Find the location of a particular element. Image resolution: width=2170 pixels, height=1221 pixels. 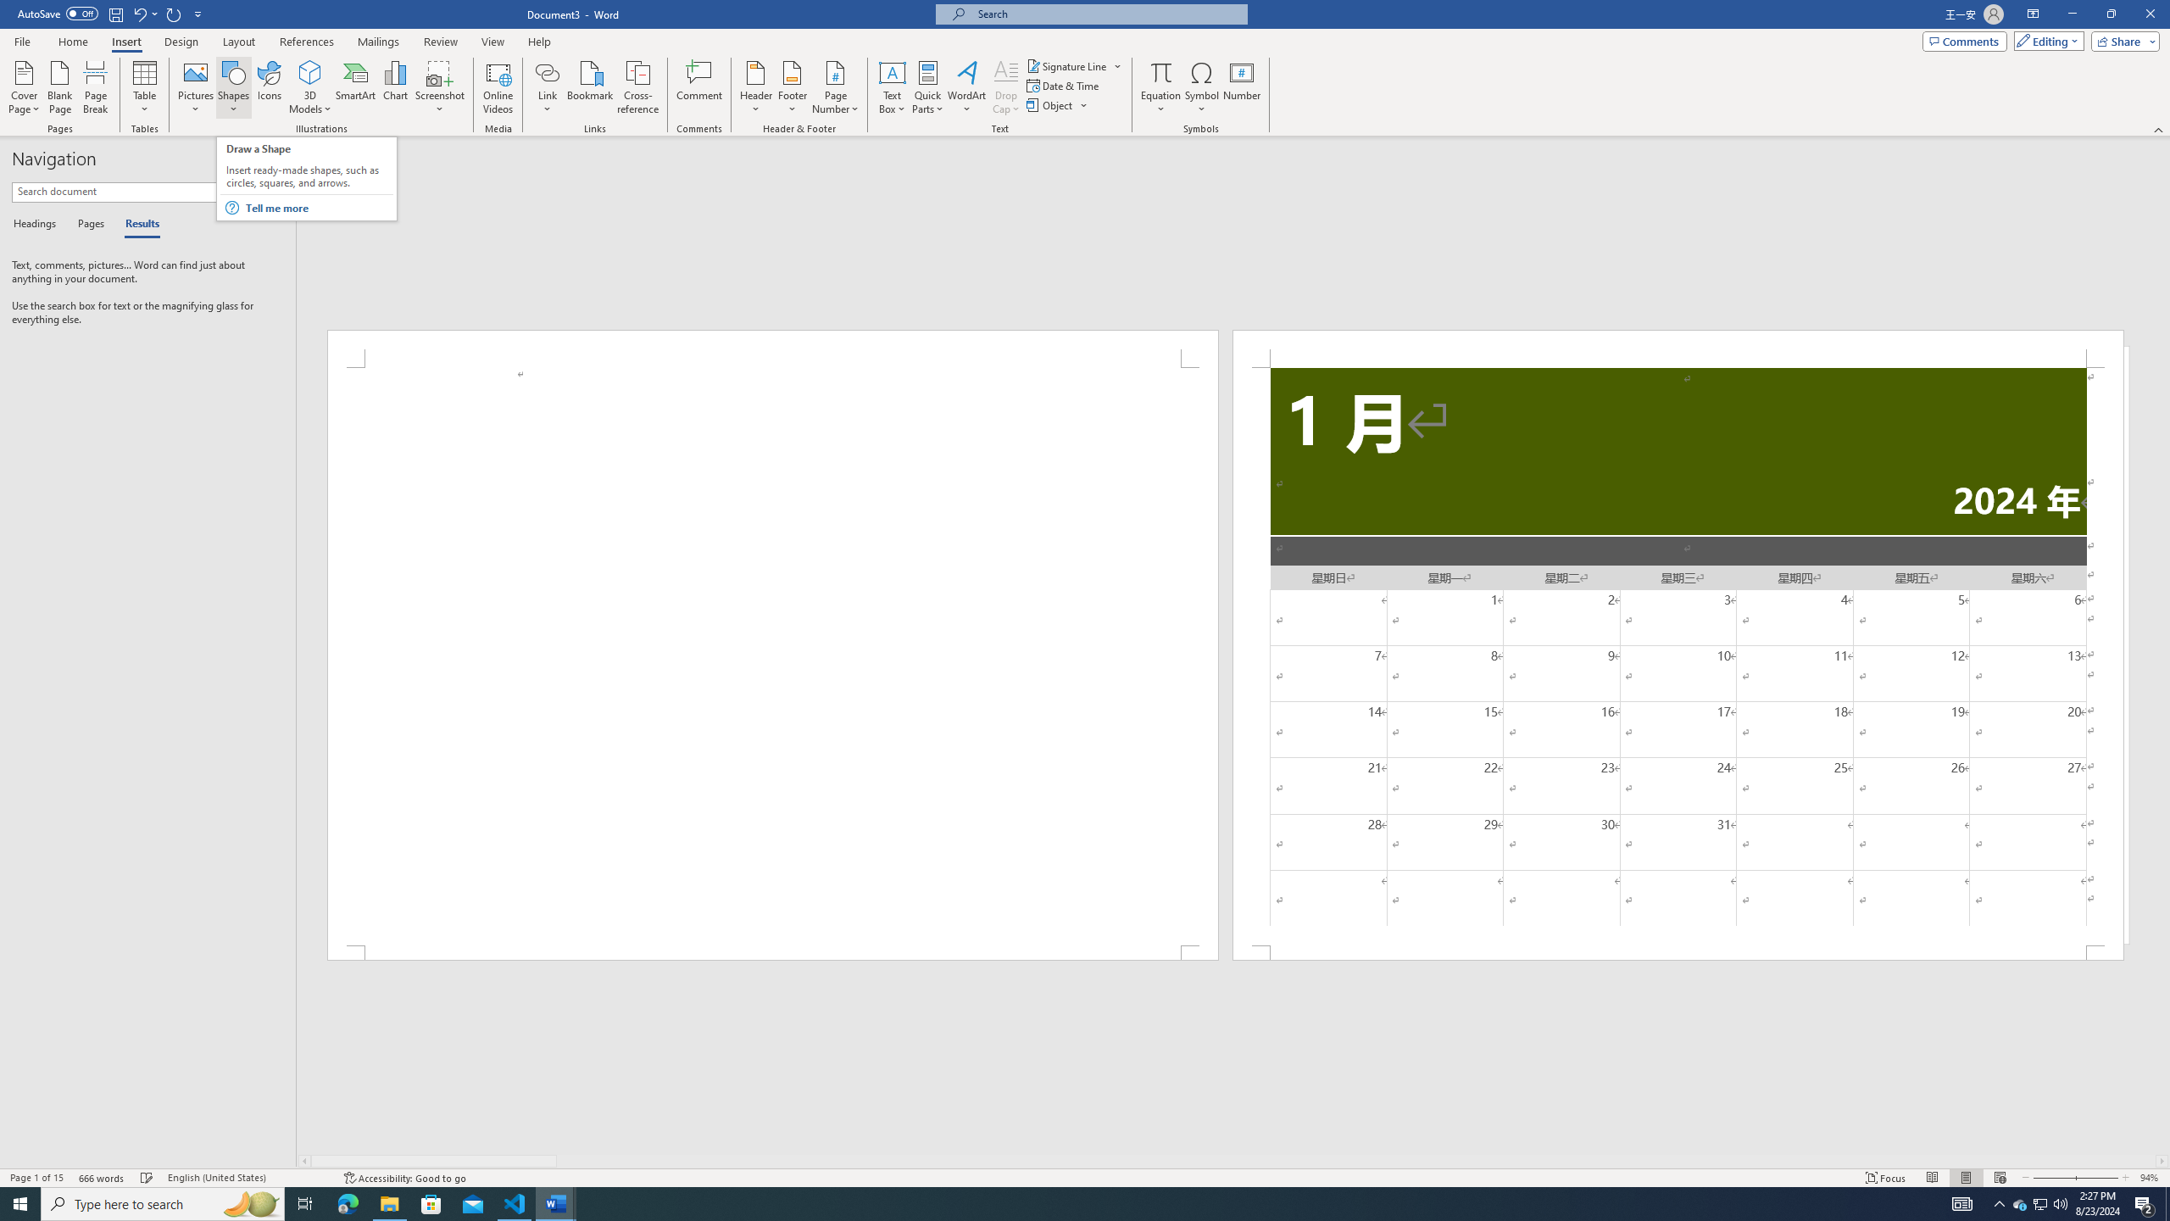

Undo New Page is located at coordinates (144, 14).